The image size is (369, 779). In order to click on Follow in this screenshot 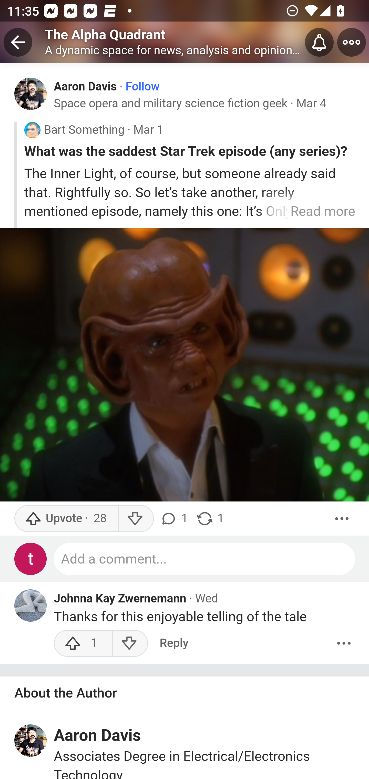, I will do `click(142, 87)`.